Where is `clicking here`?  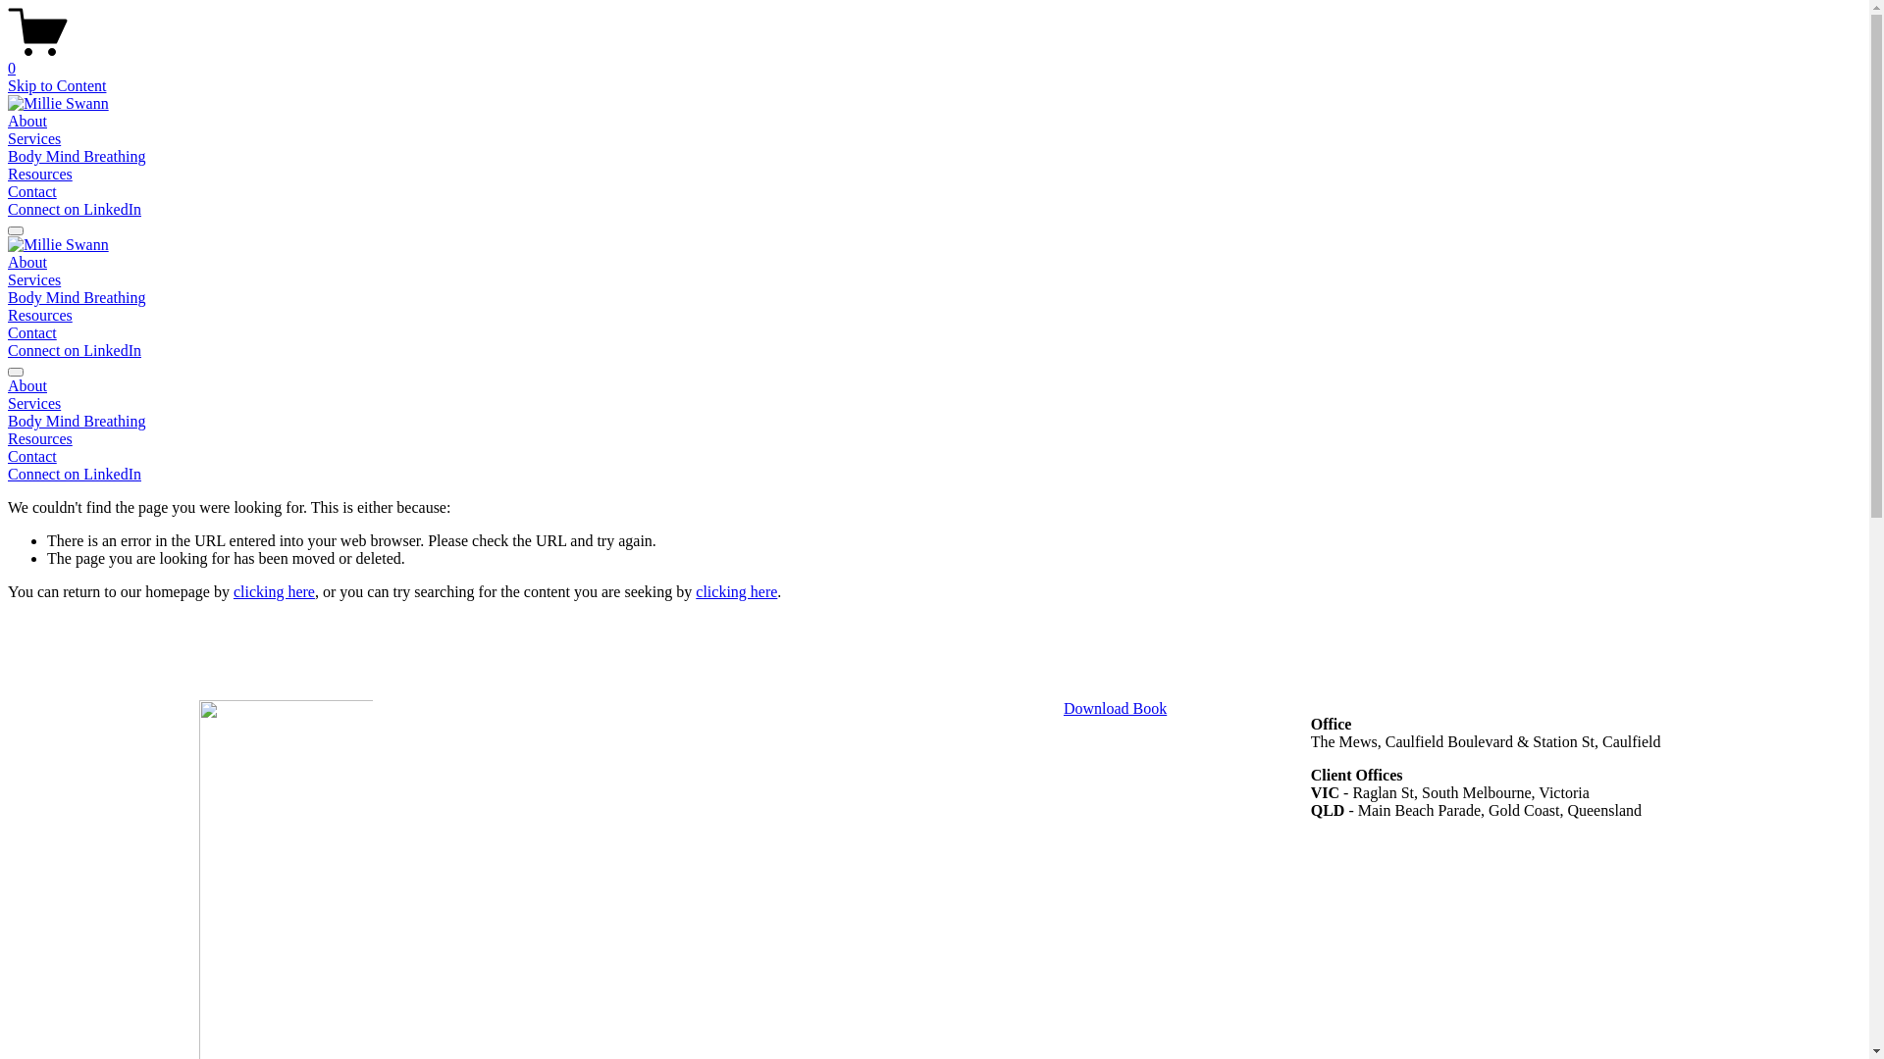
clicking here is located at coordinates (736, 592).